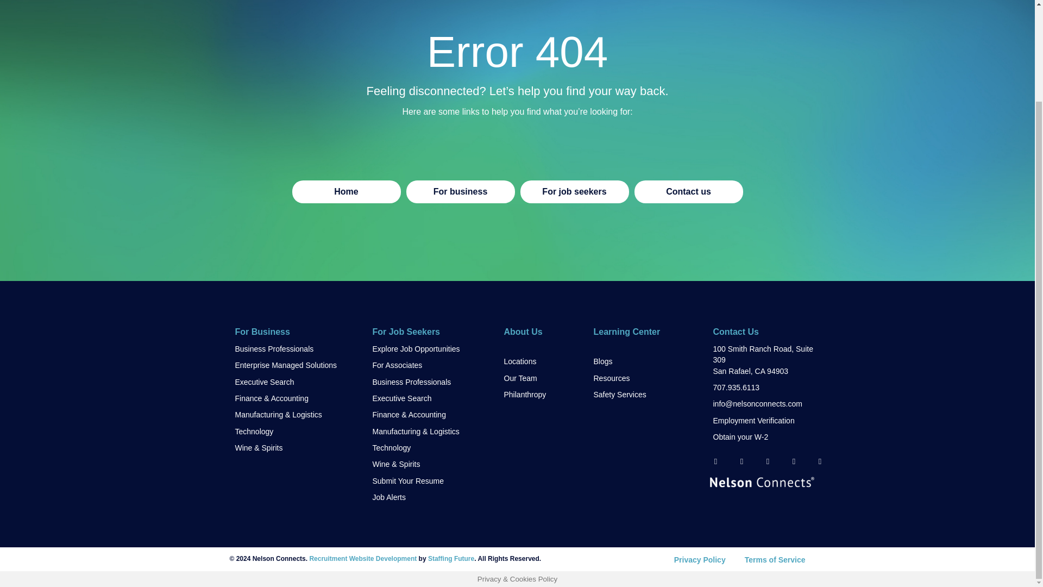 Image resolution: width=1043 pixels, height=587 pixels. I want to click on Email, so click(715, 461).